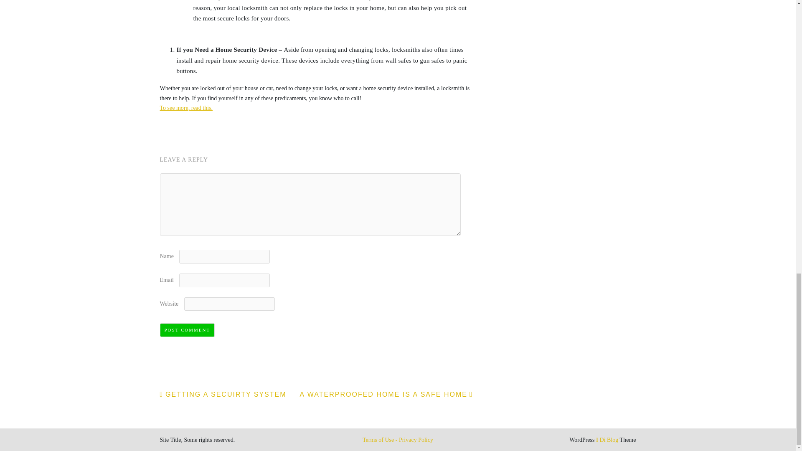 This screenshot has width=802, height=451. I want to click on To see more, read this., so click(186, 108).